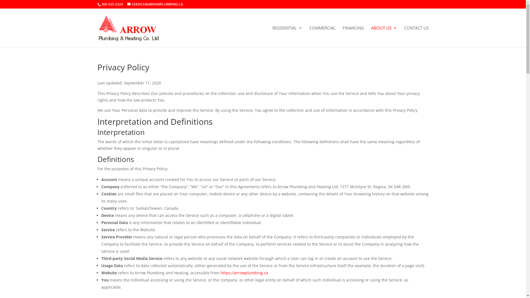 This screenshot has height=298, width=530. What do you see at coordinates (353, 36) in the screenshot?
I see `FINANCING` at bounding box center [353, 36].